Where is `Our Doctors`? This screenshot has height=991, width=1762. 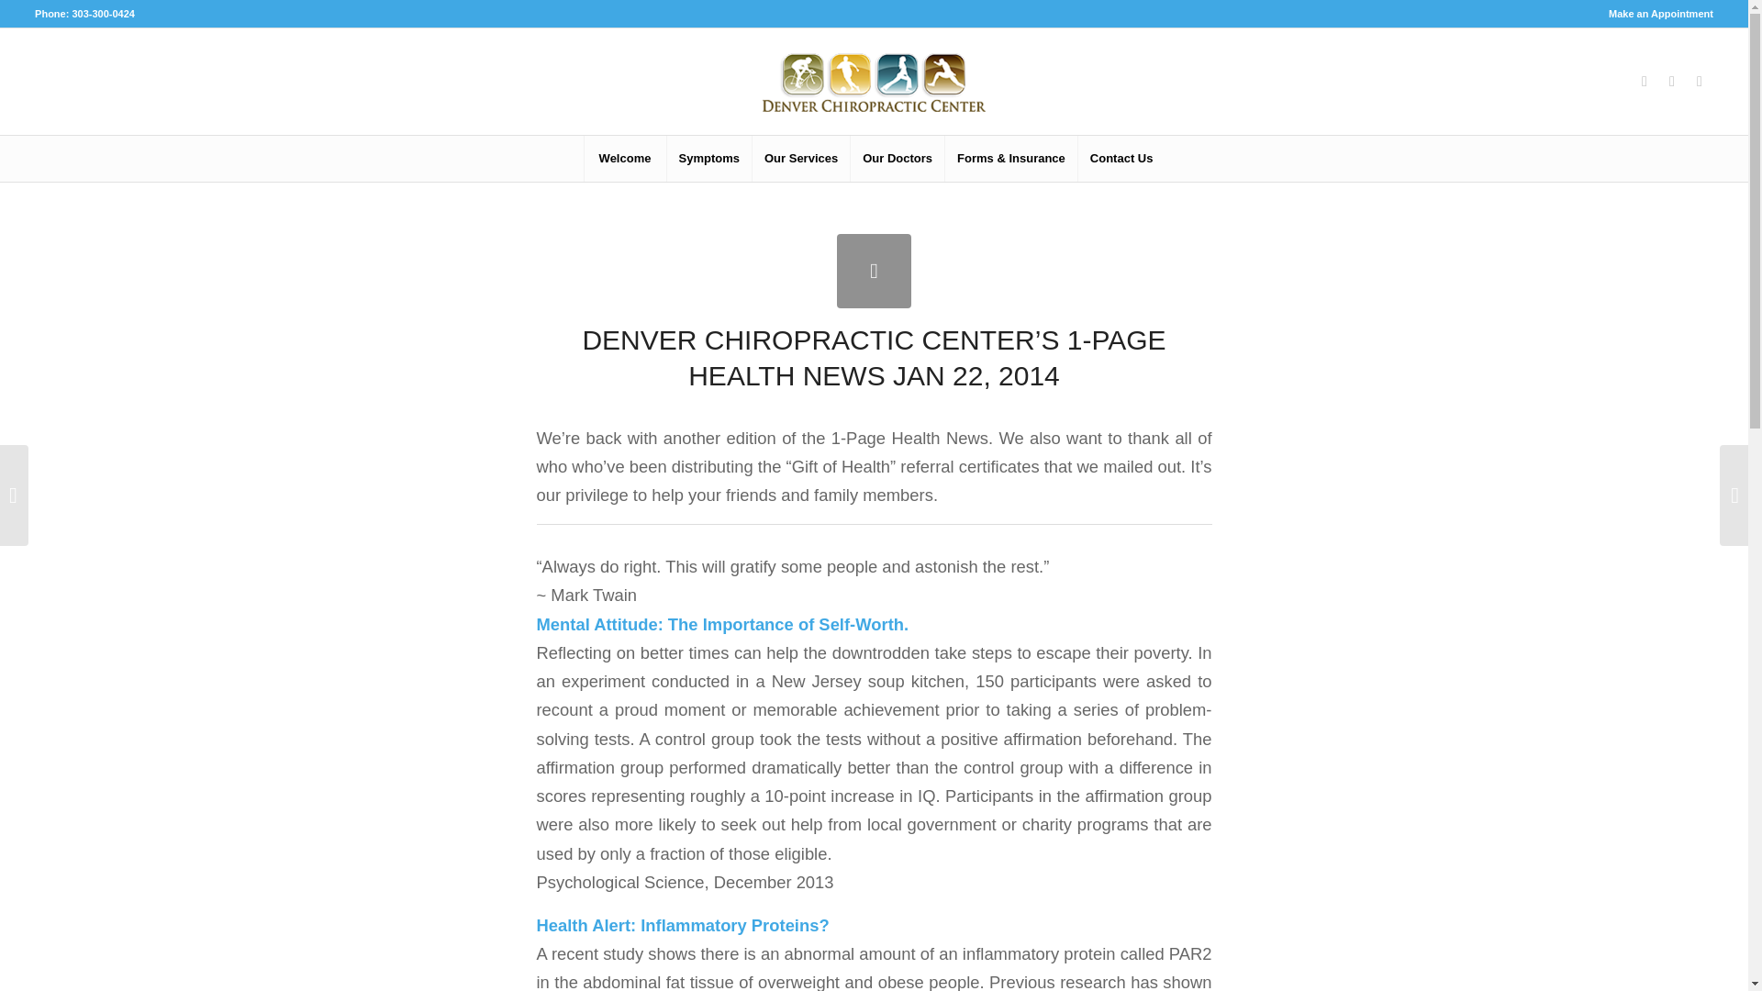 Our Doctors is located at coordinates (897, 158).